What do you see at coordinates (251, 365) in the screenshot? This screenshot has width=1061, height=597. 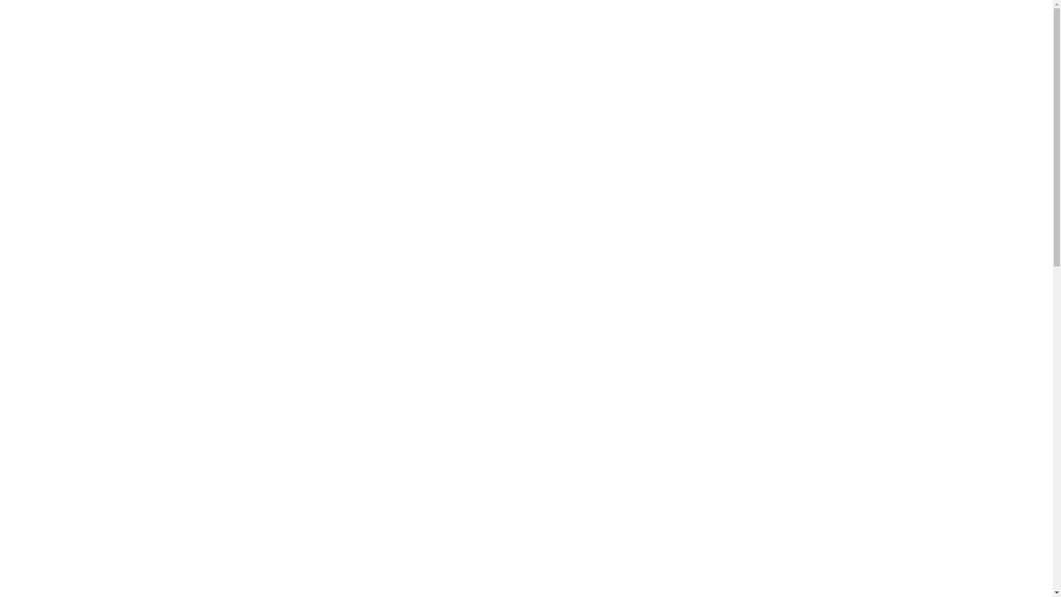 I see `Show me the photos!` at bounding box center [251, 365].